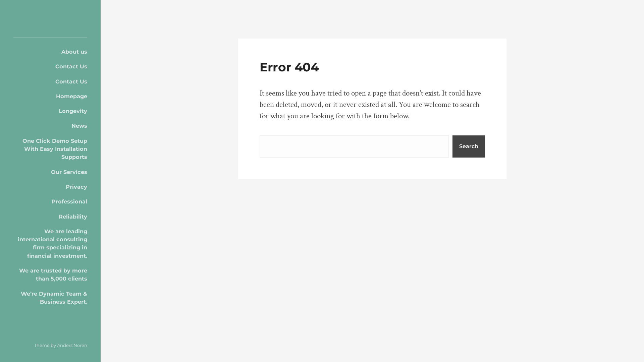 This screenshot has width=644, height=362. What do you see at coordinates (50, 149) in the screenshot?
I see `One Click Demo Setup With Easy Installation Supports` at bounding box center [50, 149].